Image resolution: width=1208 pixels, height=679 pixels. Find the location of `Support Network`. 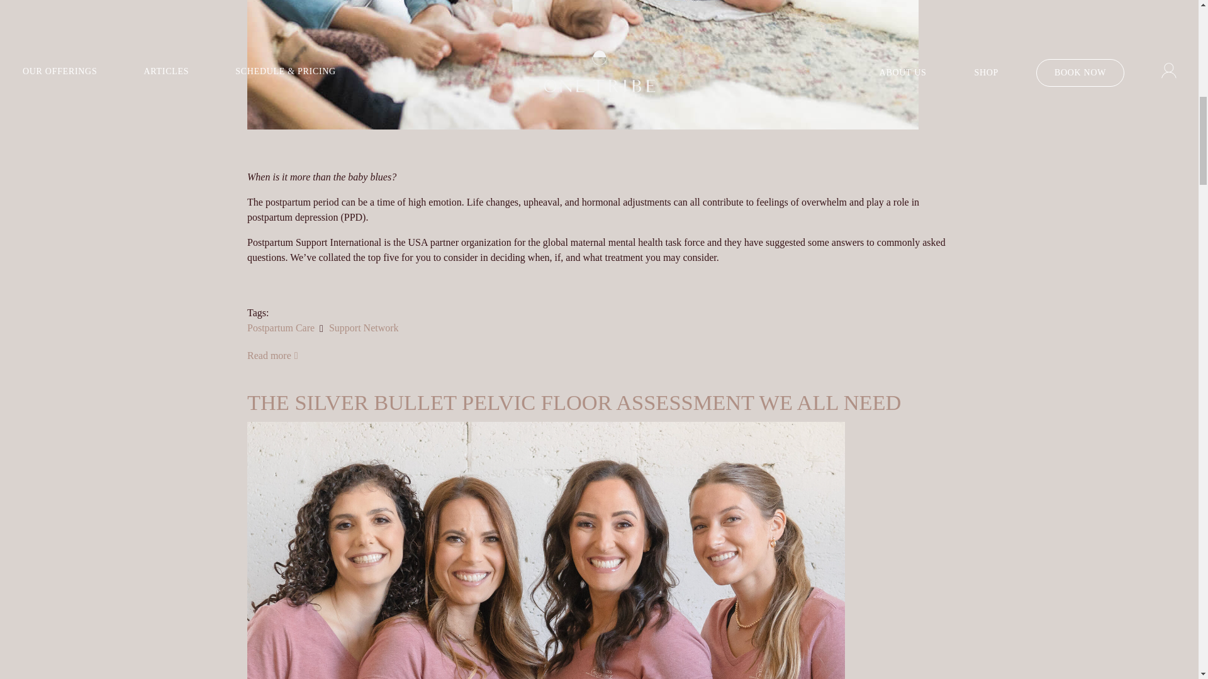

Support Network is located at coordinates (364, 328).